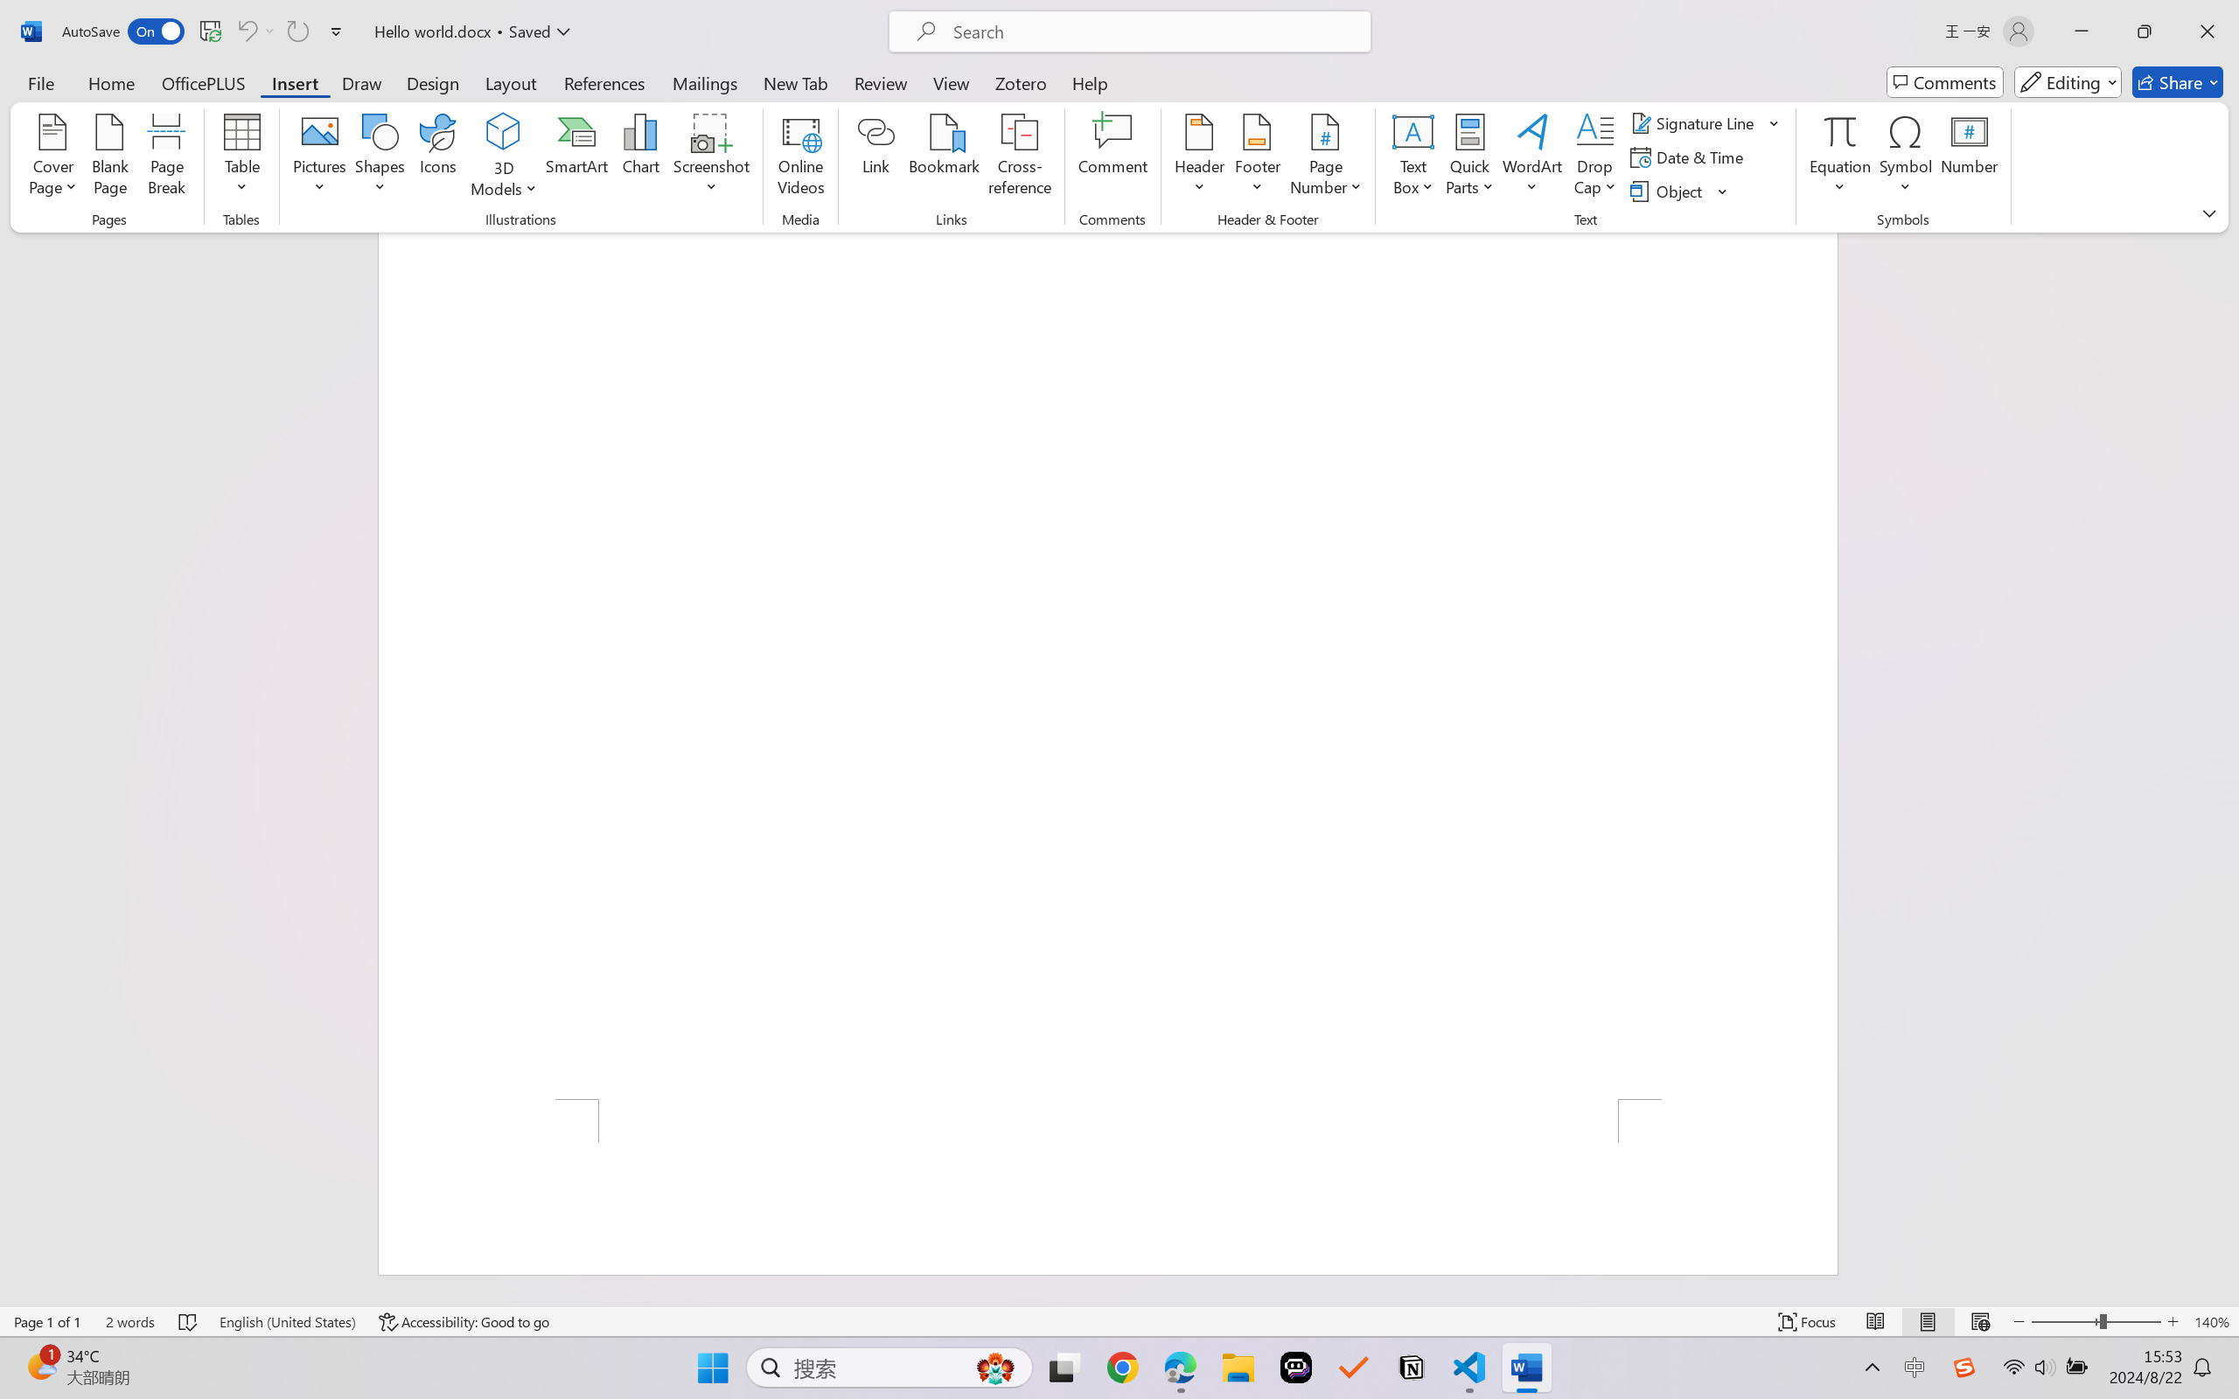 The height and width of the screenshot is (1399, 2239). What do you see at coordinates (2212, 1322) in the screenshot?
I see `Zoom 140%` at bounding box center [2212, 1322].